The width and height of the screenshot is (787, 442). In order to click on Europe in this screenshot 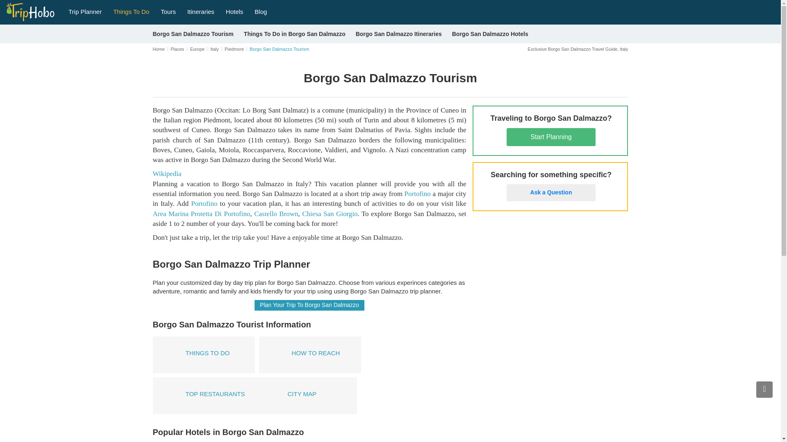, I will do `click(198, 49)`.